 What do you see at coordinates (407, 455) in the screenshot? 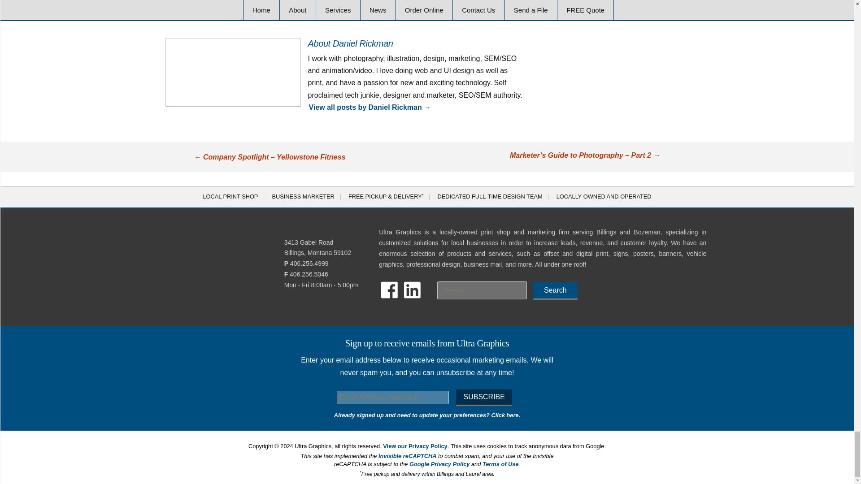
I see `Google reCAPTCHA` at bounding box center [407, 455].